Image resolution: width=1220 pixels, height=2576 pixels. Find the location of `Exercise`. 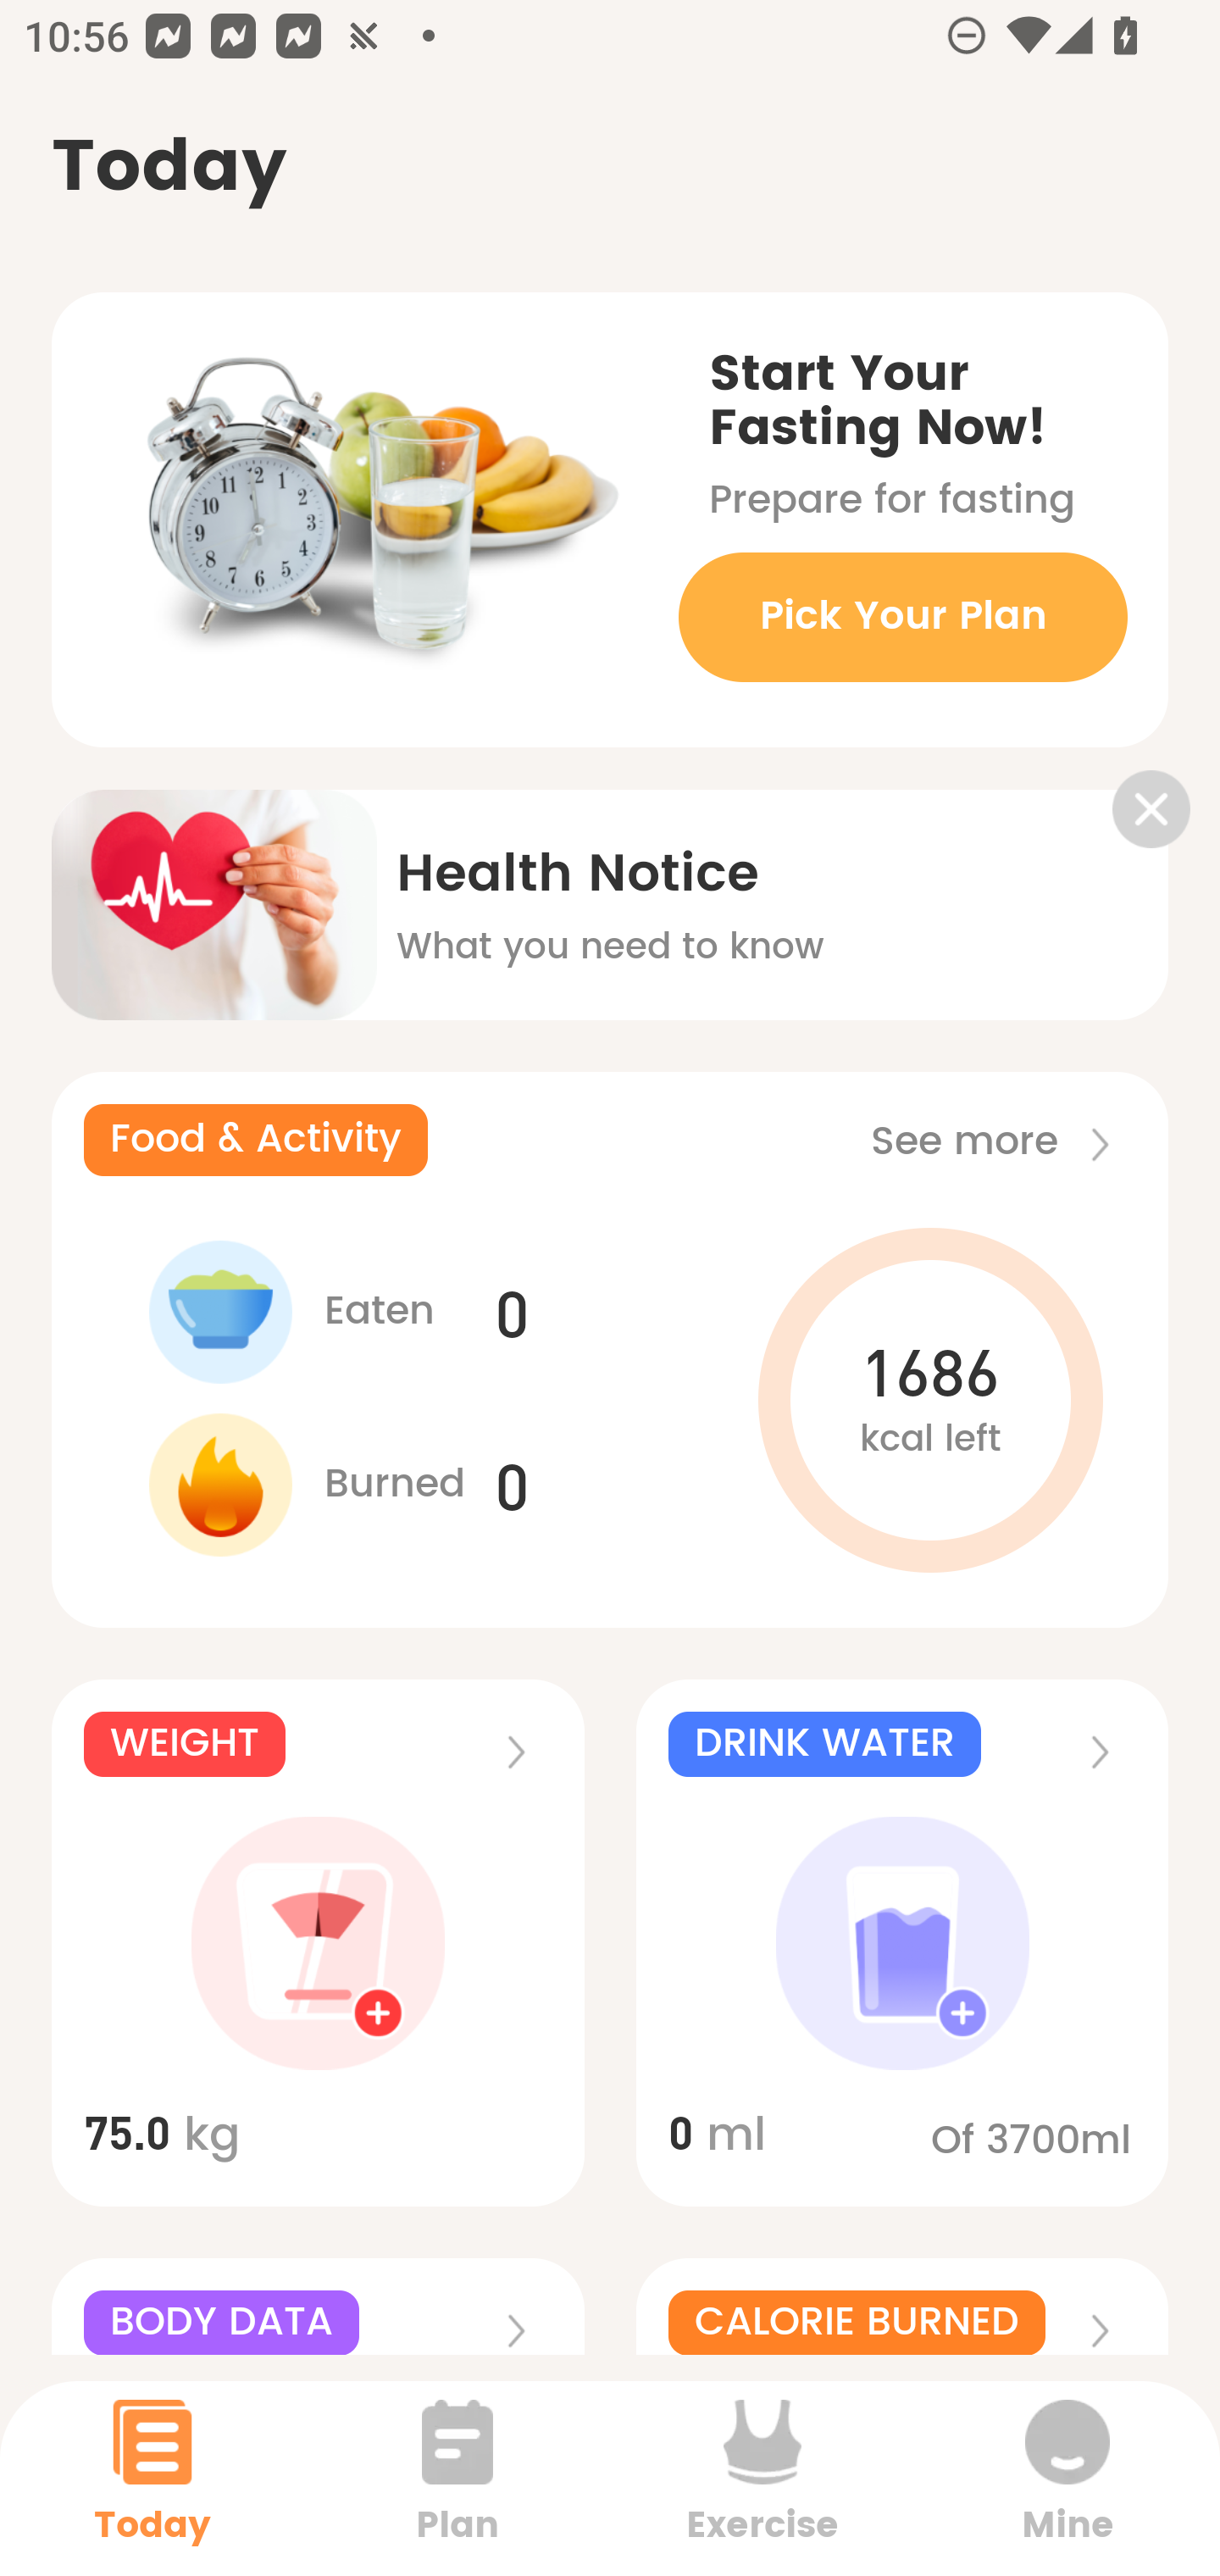

Exercise is located at coordinates (762, 2478).